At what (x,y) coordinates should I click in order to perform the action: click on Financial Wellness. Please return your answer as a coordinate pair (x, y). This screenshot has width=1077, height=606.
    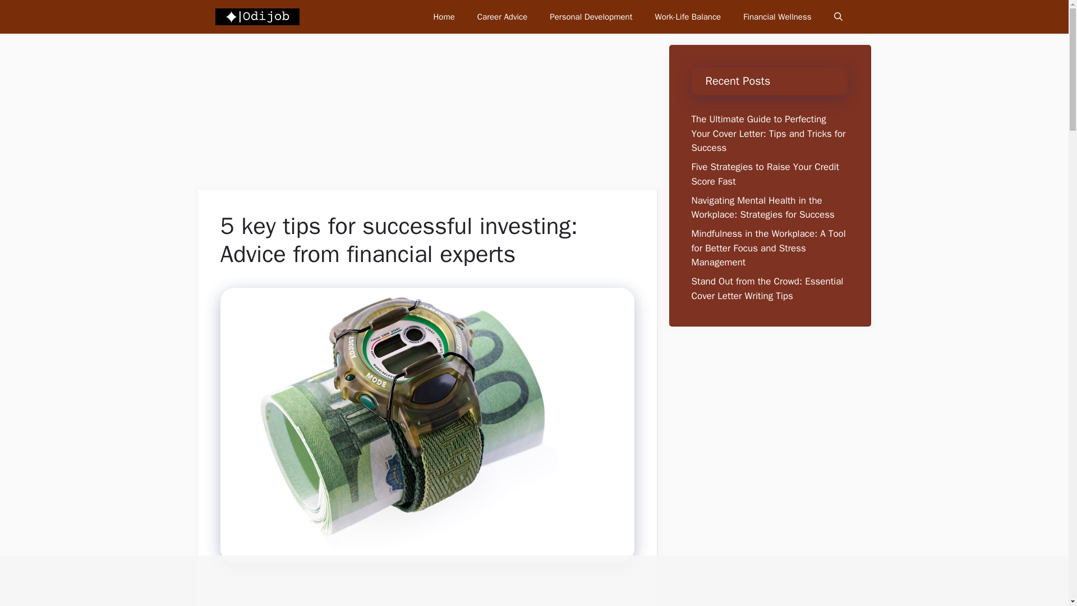
    Looking at the image, I should click on (777, 17).